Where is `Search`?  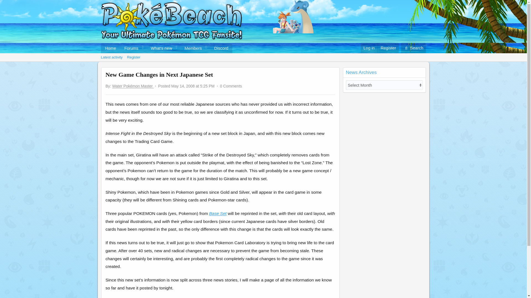 Search is located at coordinates (133, 57).